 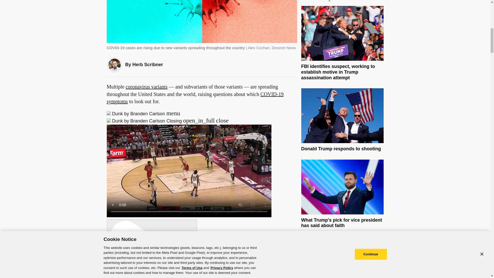 I want to click on COVID-19 symptoms, so click(x=195, y=98).